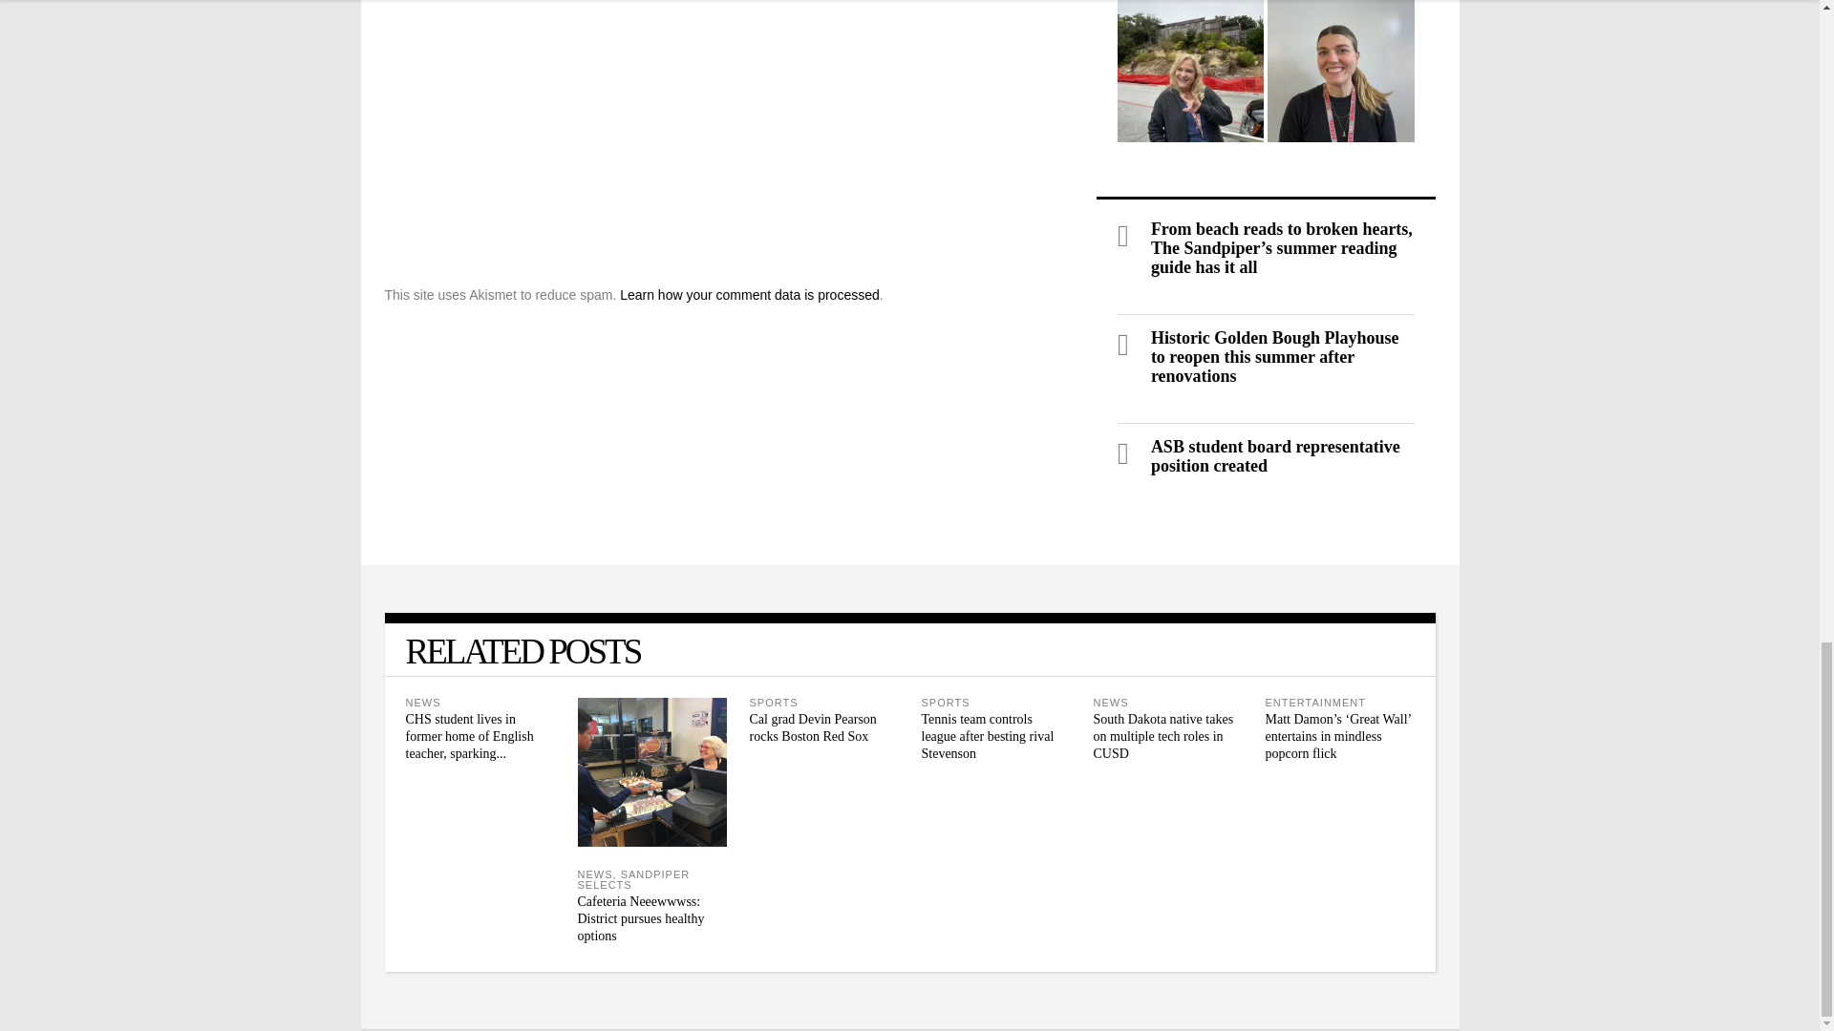 Image resolution: width=1834 pixels, height=1031 pixels. What do you see at coordinates (728, 138) in the screenshot?
I see `Comment Form` at bounding box center [728, 138].